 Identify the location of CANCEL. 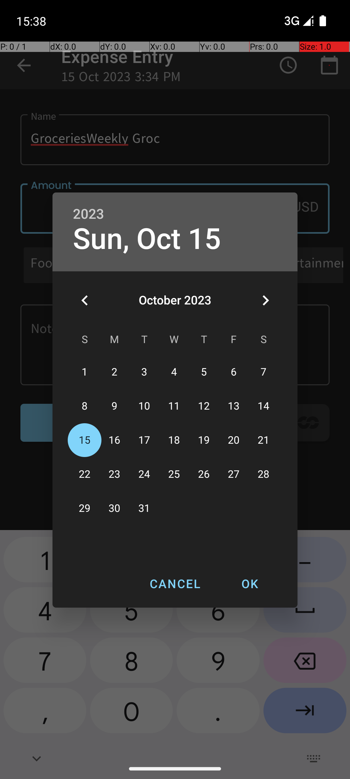
(175, 584).